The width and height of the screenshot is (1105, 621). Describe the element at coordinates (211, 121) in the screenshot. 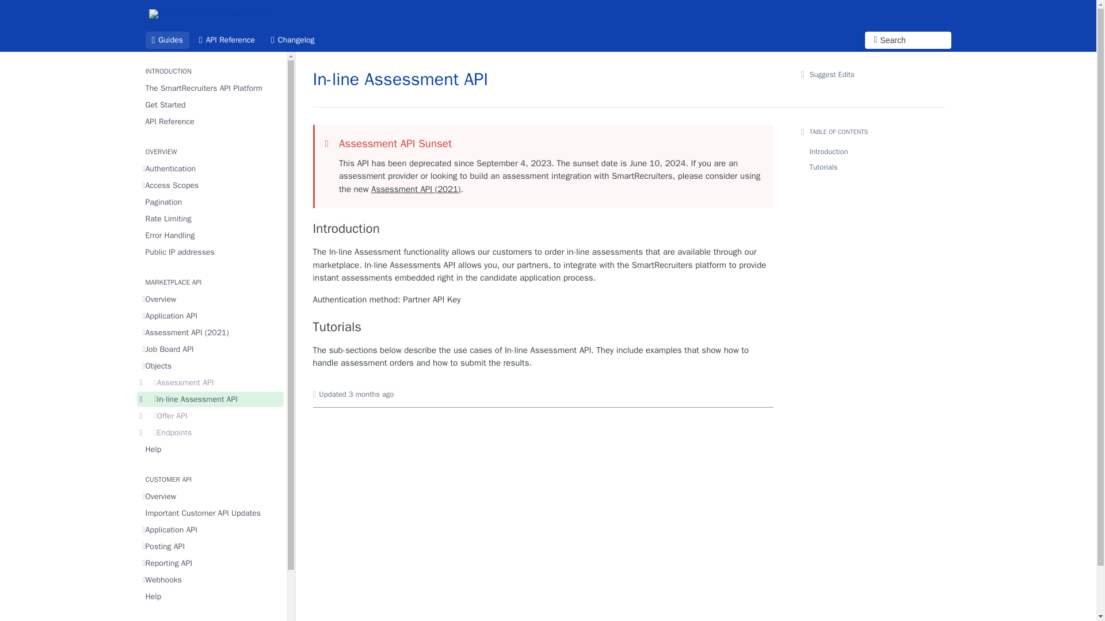

I see `API Reference` at that location.